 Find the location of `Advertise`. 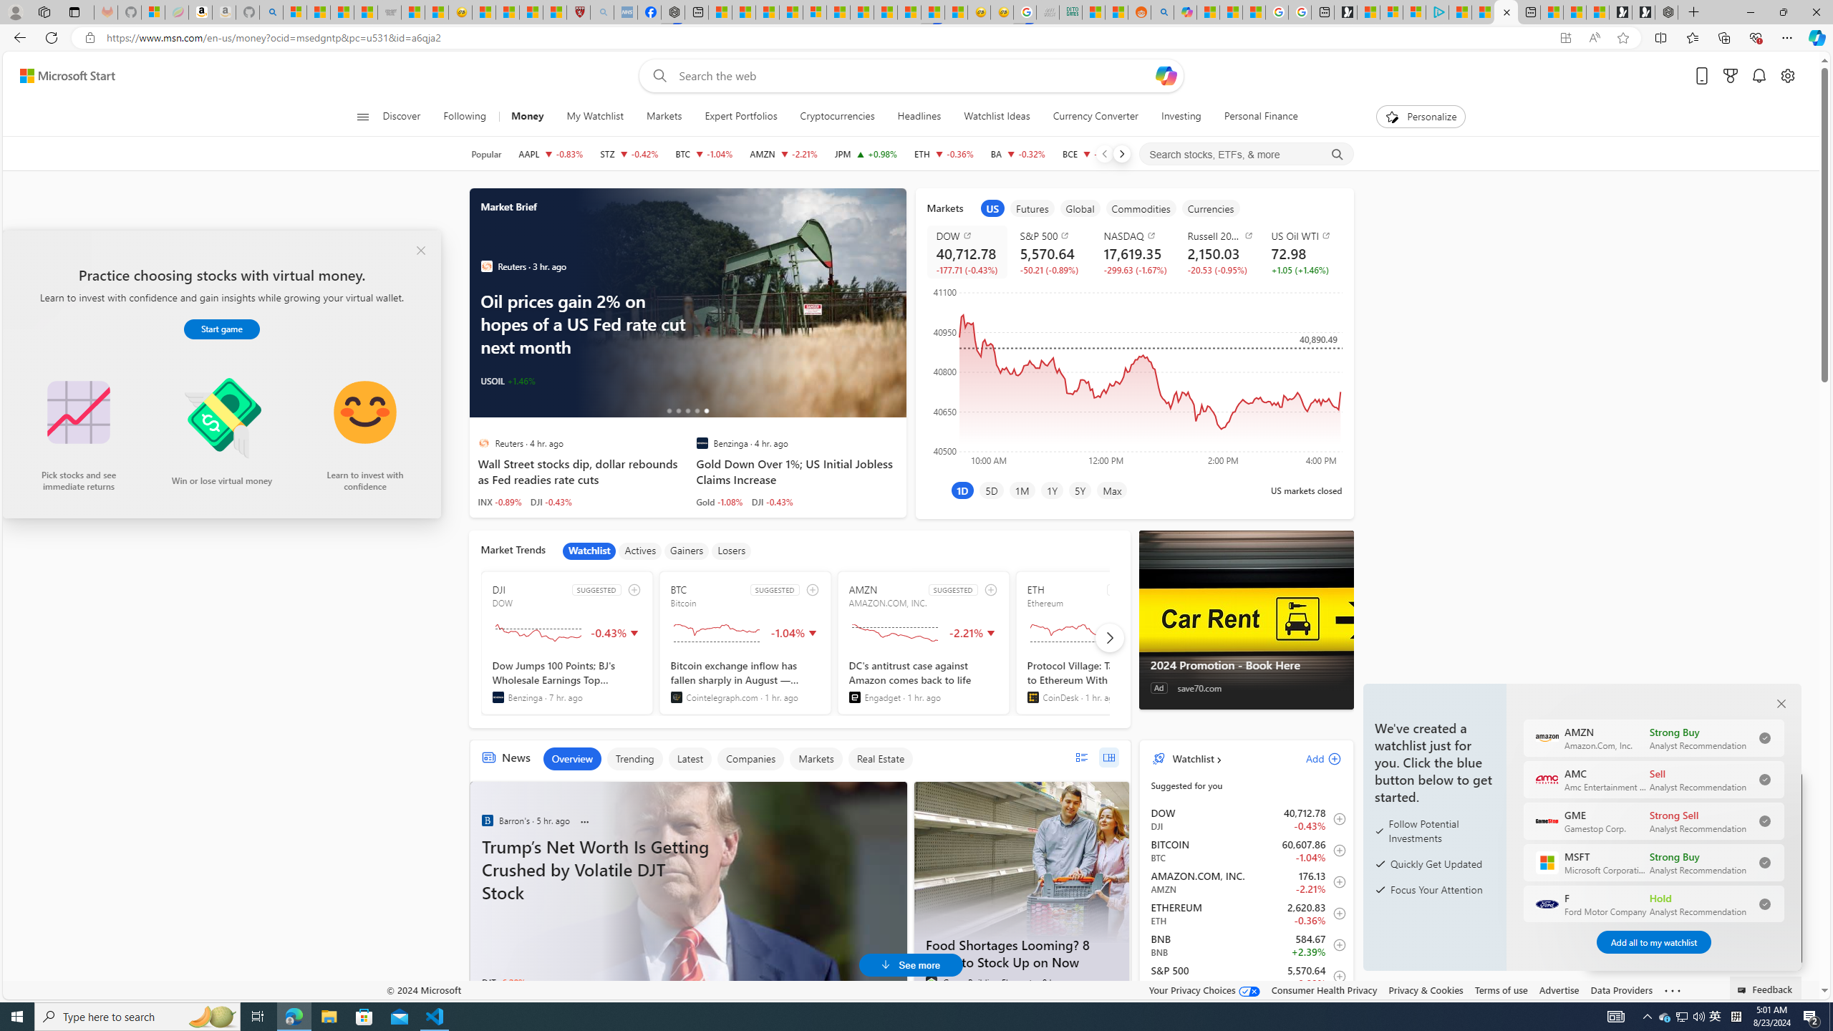

Advertise is located at coordinates (1558, 989).